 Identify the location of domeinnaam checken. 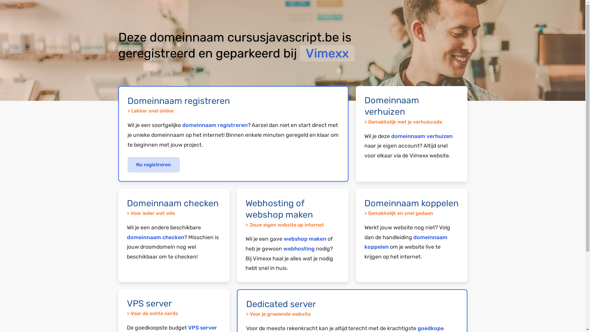
(155, 237).